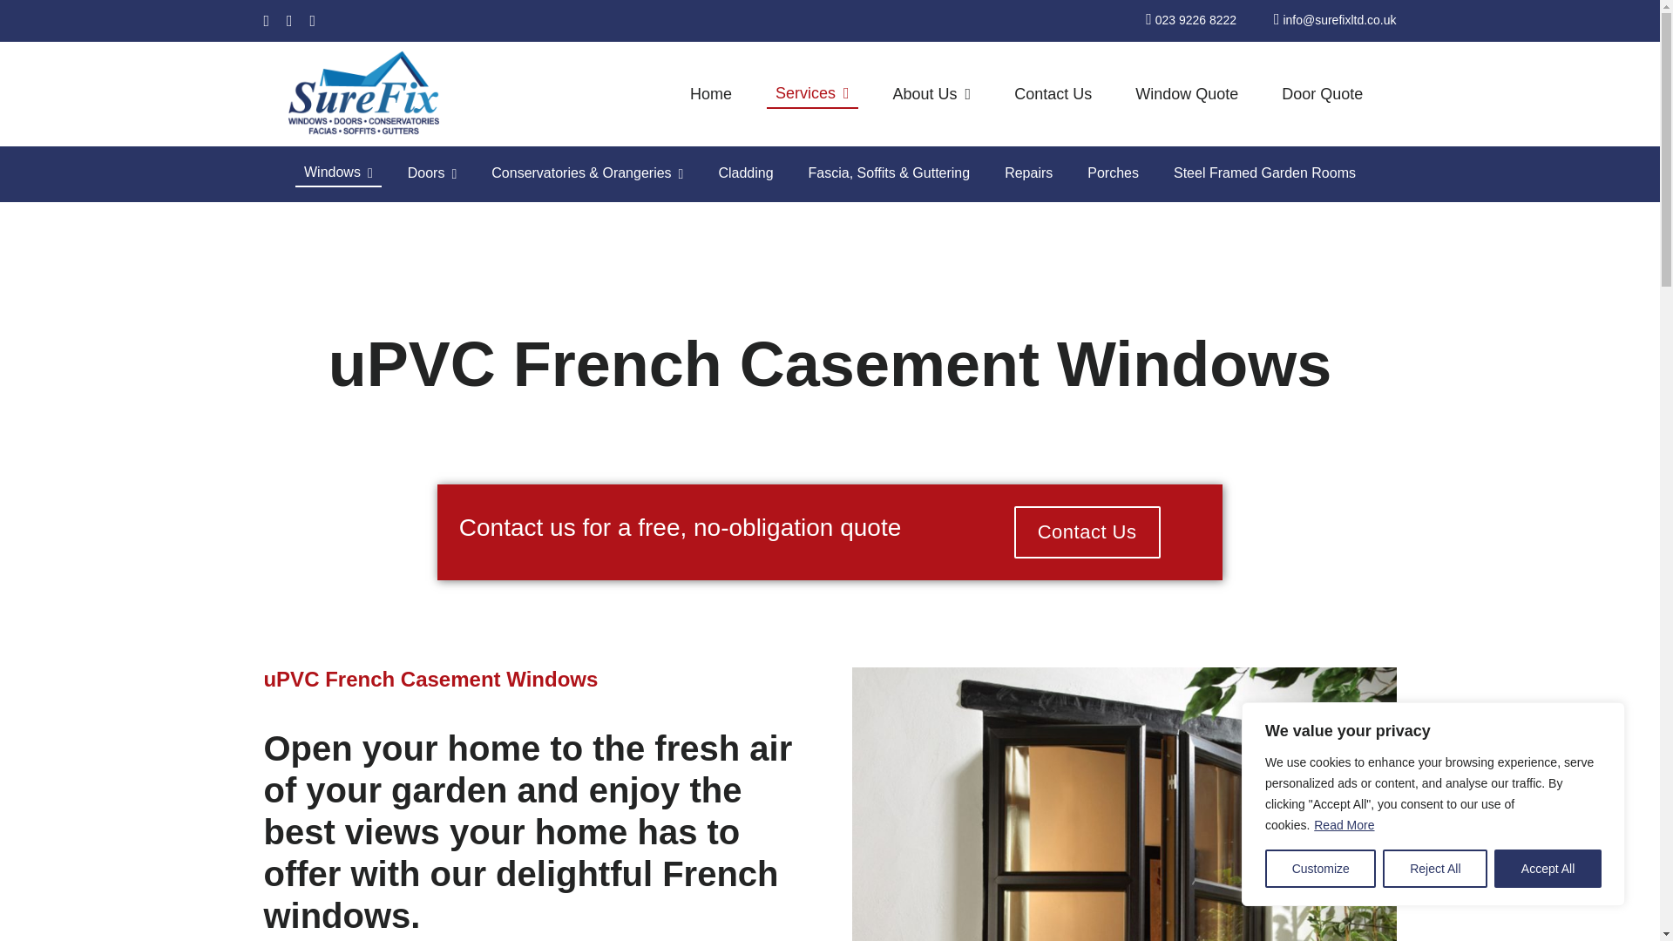  Describe the element at coordinates (711, 94) in the screenshot. I see `Home` at that location.